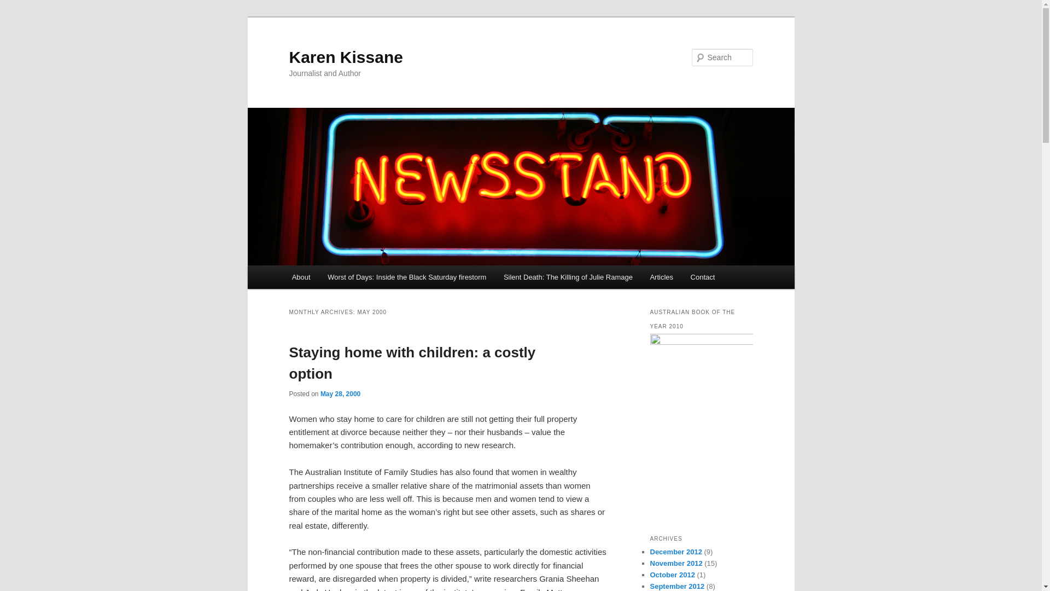 This screenshot has height=591, width=1050. What do you see at coordinates (672, 575) in the screenshot?
I see `October 2012` at bounding box center [672, 575].